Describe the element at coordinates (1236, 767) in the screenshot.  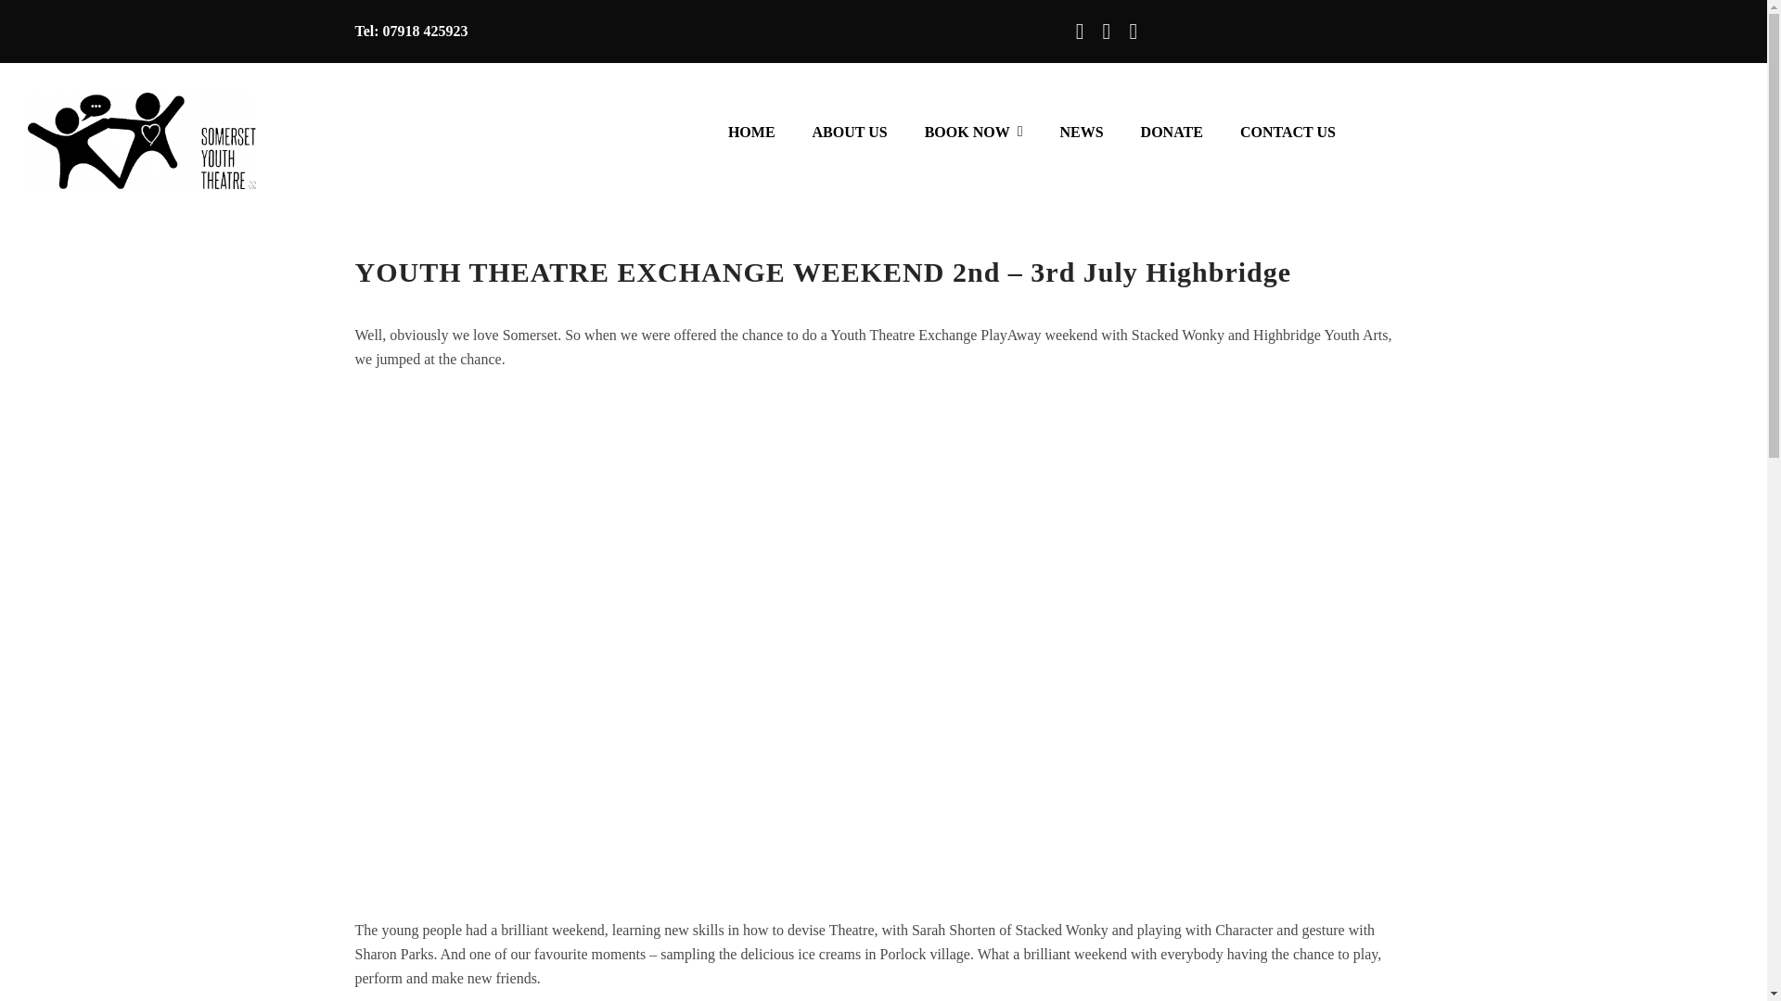
I see `Somerset Youth Theatre Exchange Weekend` at that location.